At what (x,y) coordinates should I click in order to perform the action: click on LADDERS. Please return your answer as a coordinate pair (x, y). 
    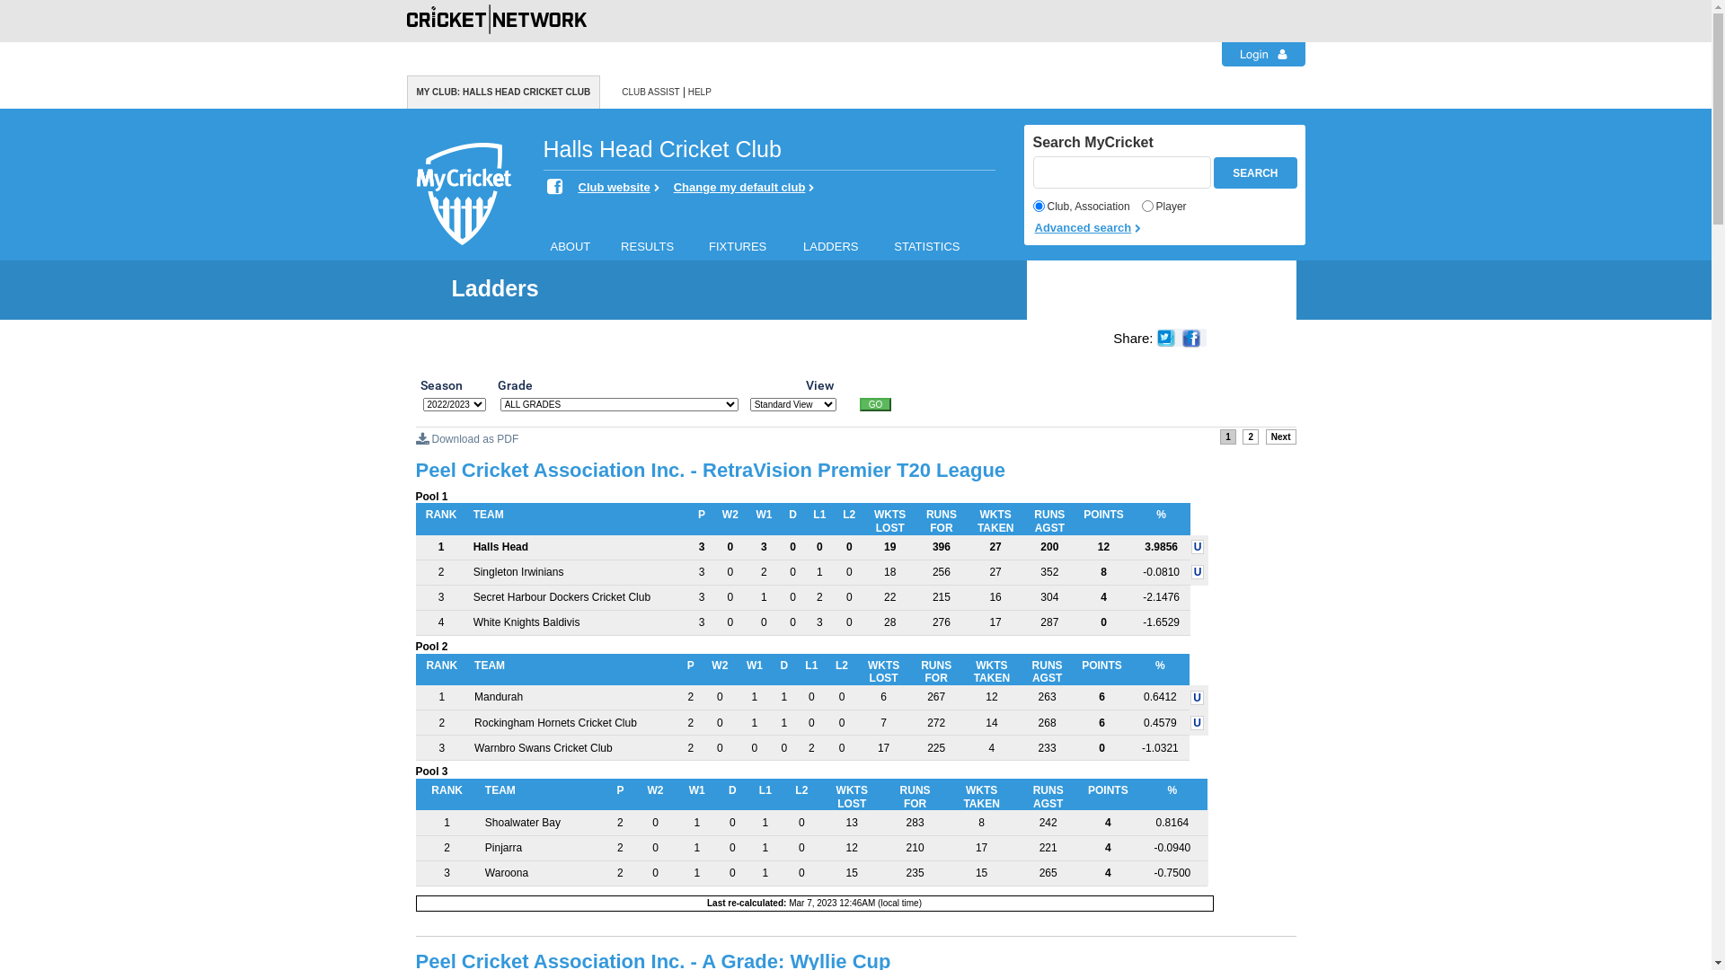
    Looking at the image, I should click on (841, 244).